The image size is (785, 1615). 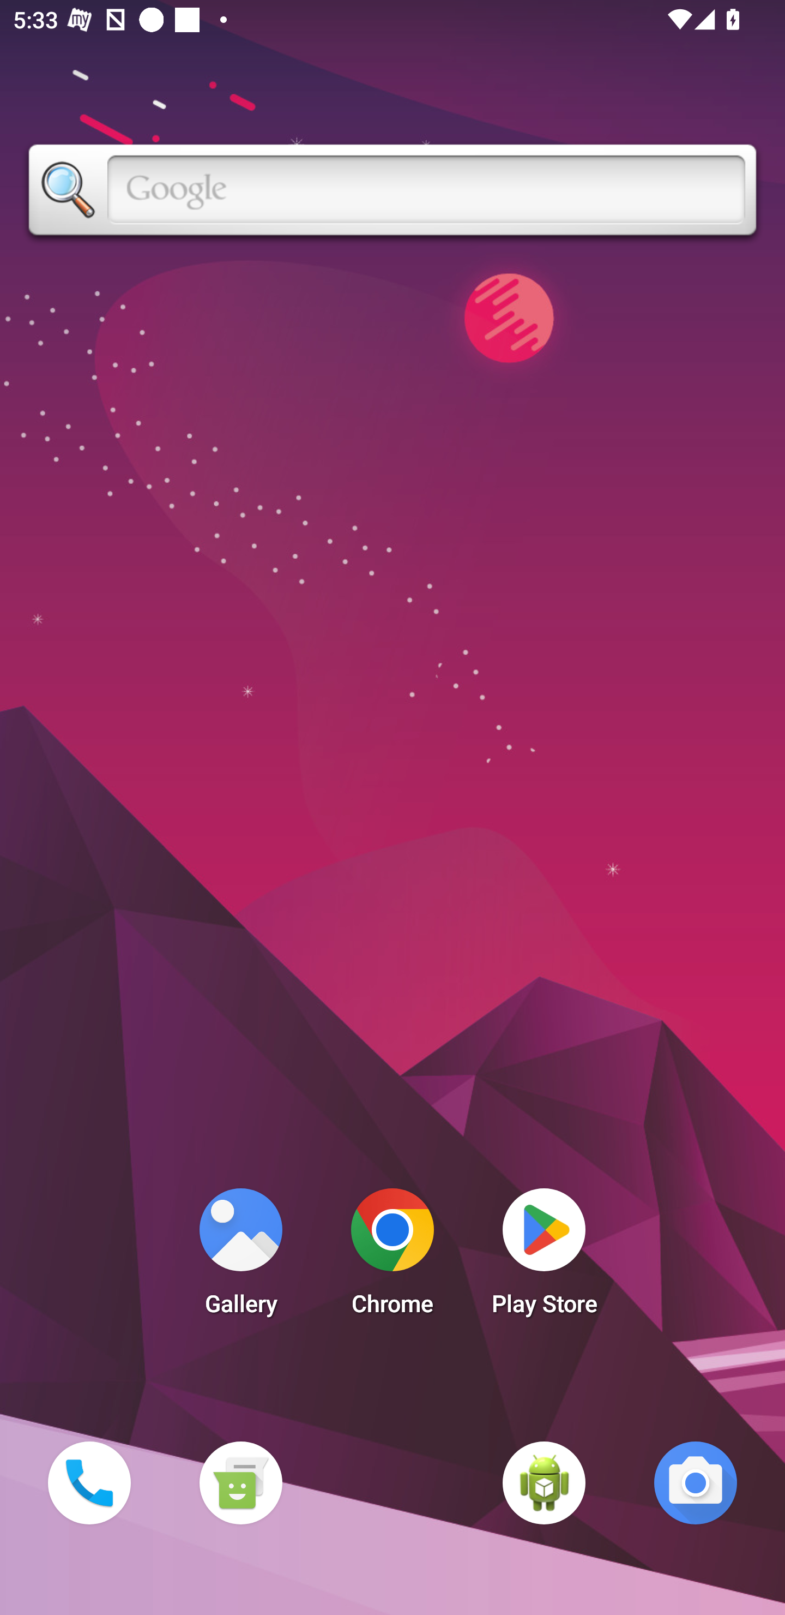 I want to click on Gallery, so click(x=240, y=1257).